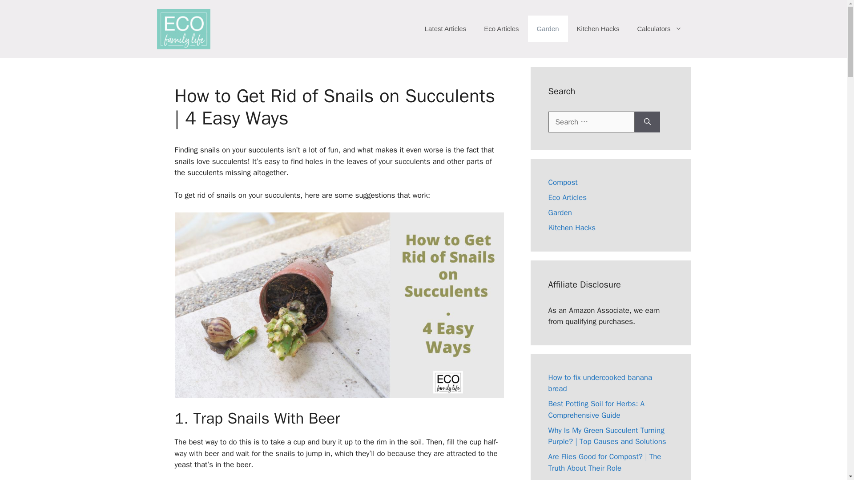 The width and height of the screenshot is (854, 480). I want to click on Eco Articles, so click(501, 28).